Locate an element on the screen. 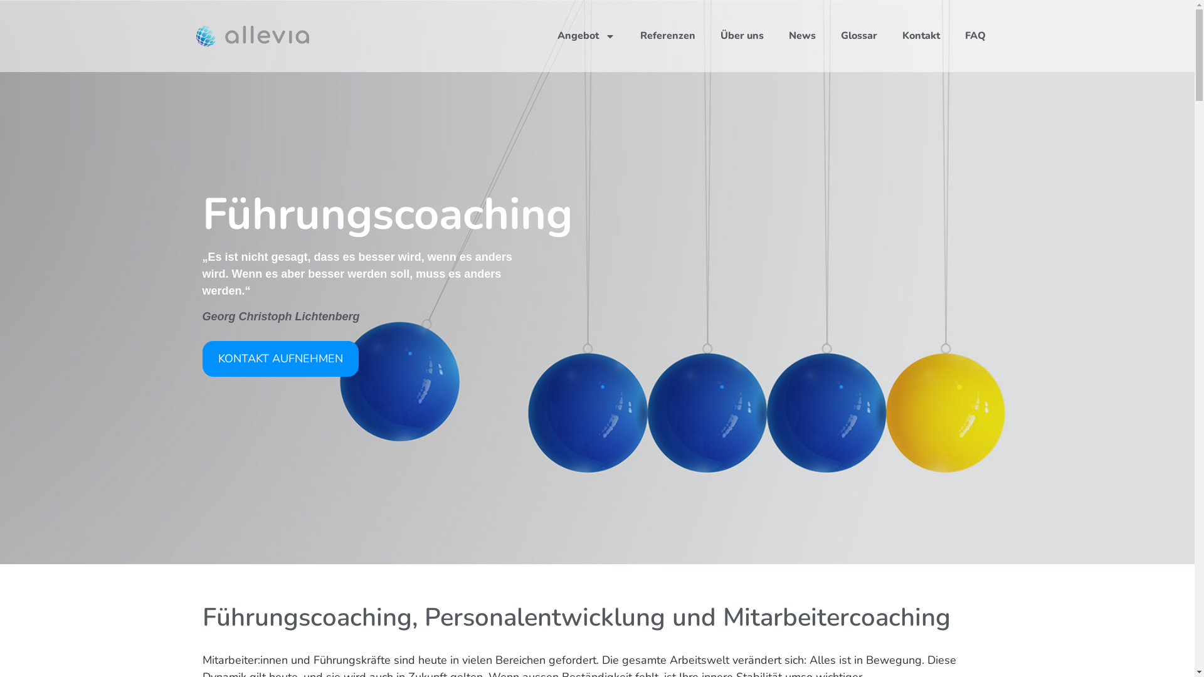  KONTAKT AUFNEHMEN is located at coordinates (280, 359).